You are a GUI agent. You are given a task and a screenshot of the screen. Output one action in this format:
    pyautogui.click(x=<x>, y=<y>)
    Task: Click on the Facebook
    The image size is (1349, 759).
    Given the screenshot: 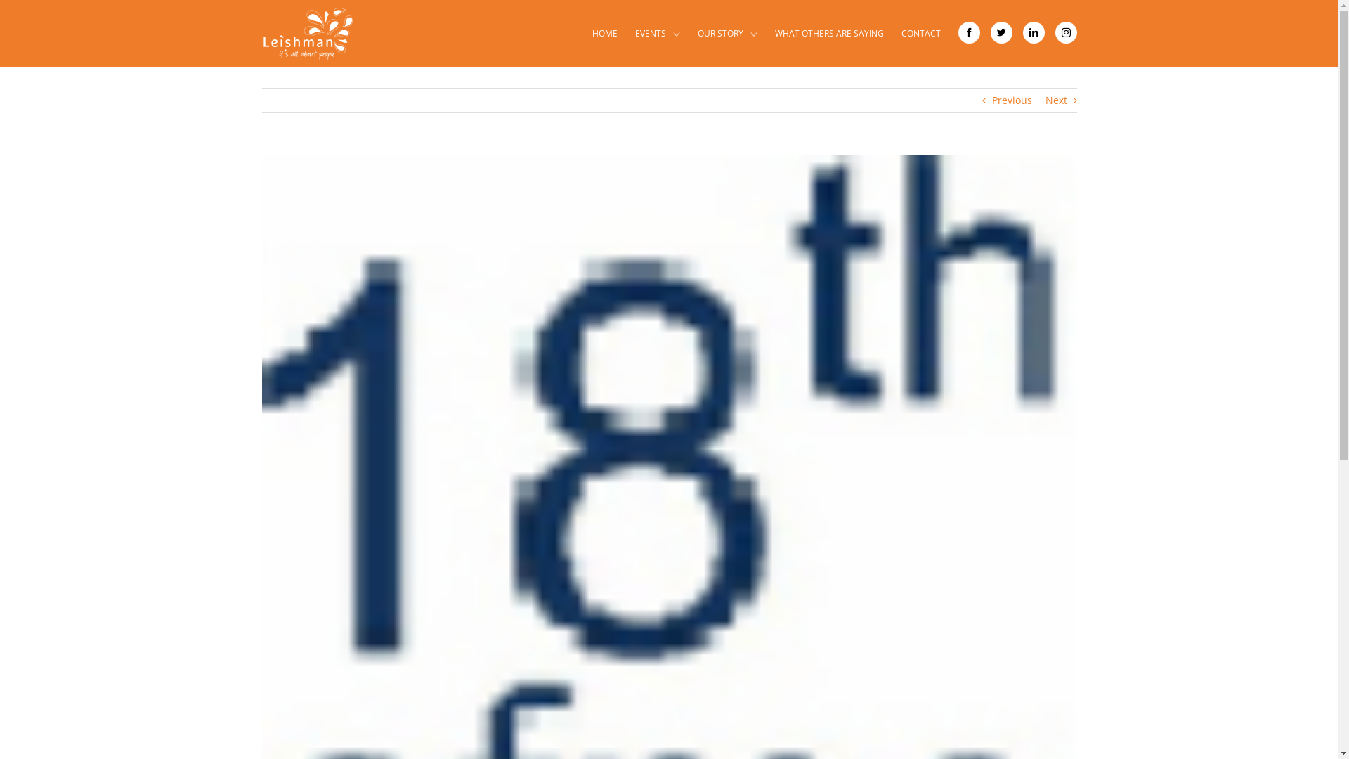 What is the action you would take?
    pyautogui.click(x=970, y=32)
    